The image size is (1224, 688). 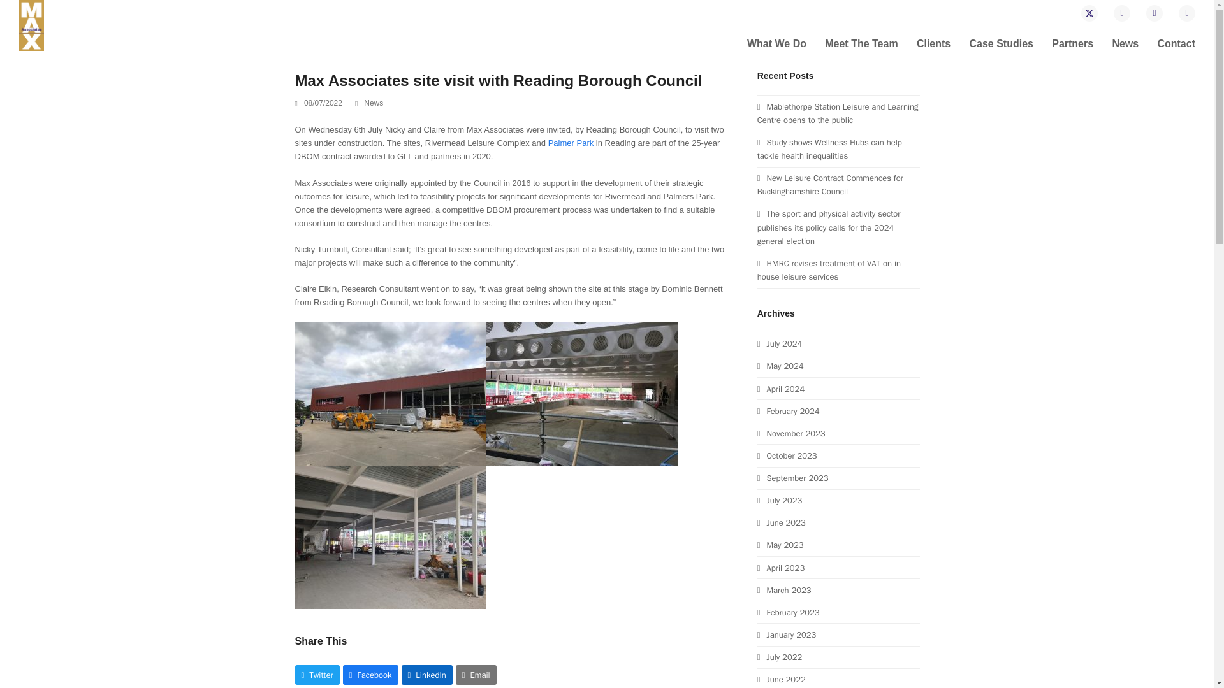 What do you see at coordinates (1072, 45) in the screenshot?
I see `Partners` at bounding box center [1072, 45].